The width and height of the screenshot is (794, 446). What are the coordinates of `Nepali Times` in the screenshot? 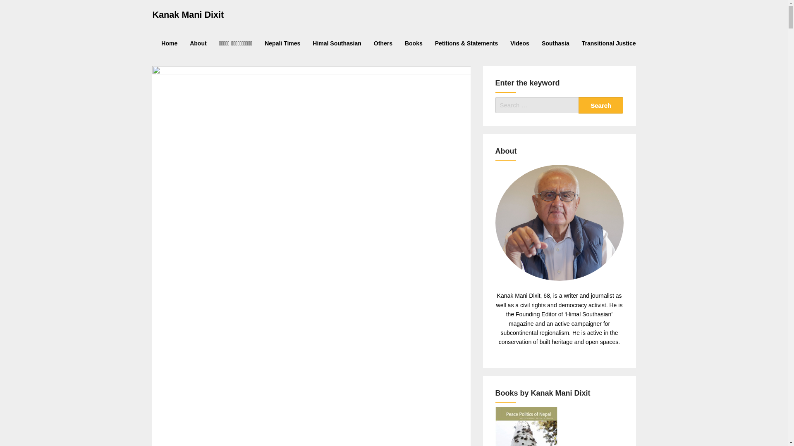 It's located at (282, 43).